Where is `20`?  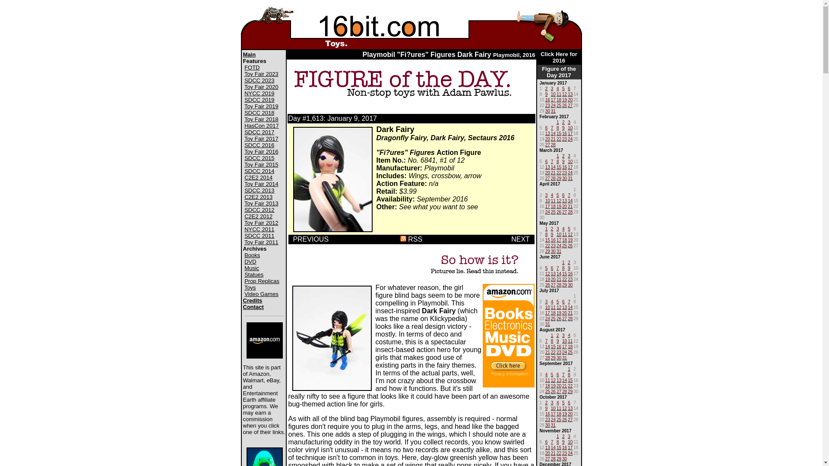 20 is located at coordinates (570, 99).